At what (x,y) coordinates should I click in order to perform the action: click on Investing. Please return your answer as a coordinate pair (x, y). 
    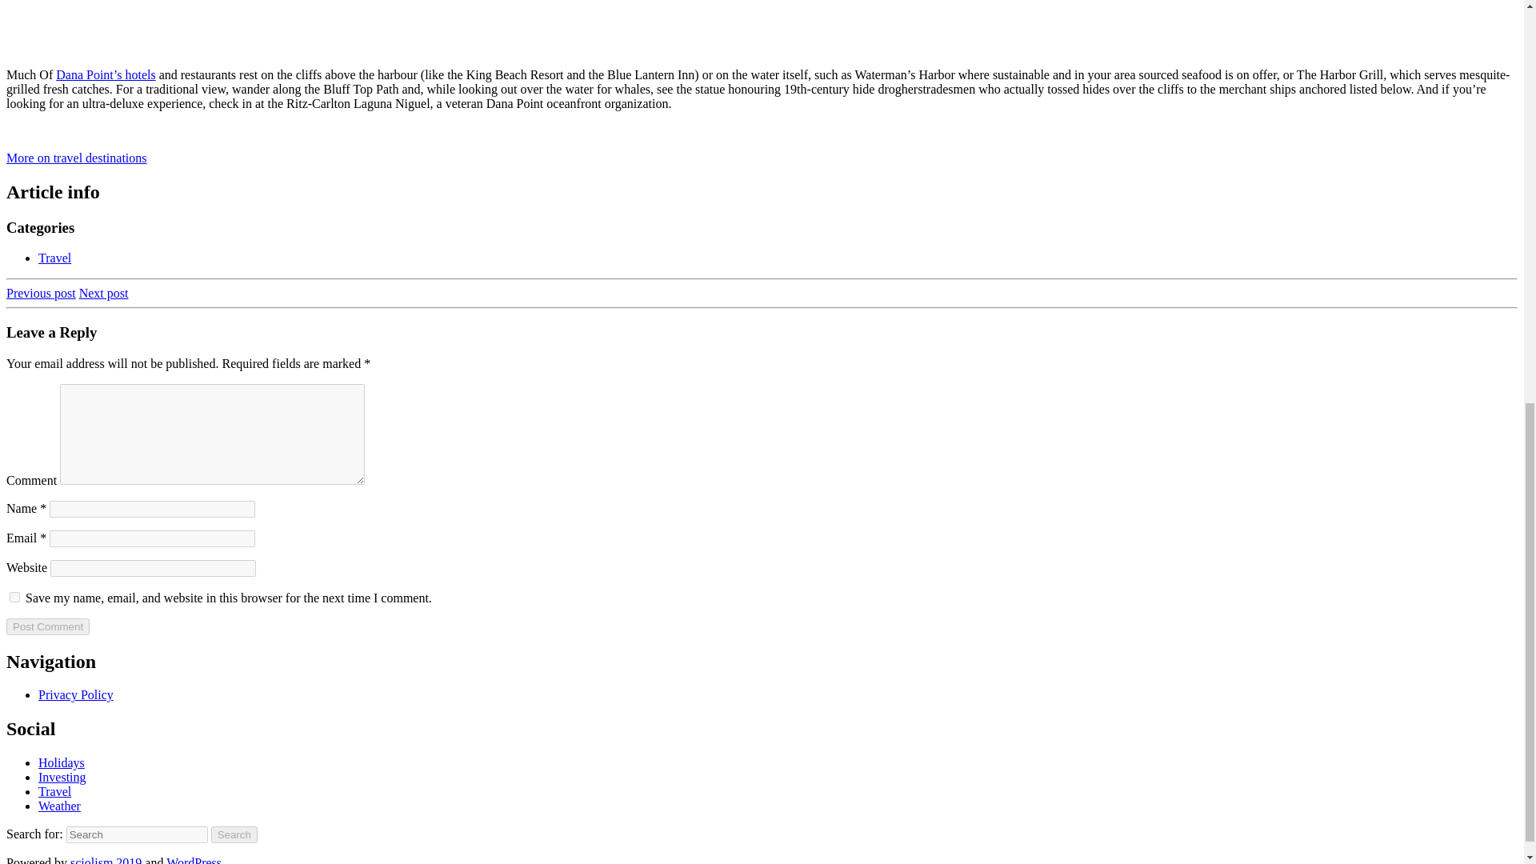
    Looking at the image, I should click on (62, 777).